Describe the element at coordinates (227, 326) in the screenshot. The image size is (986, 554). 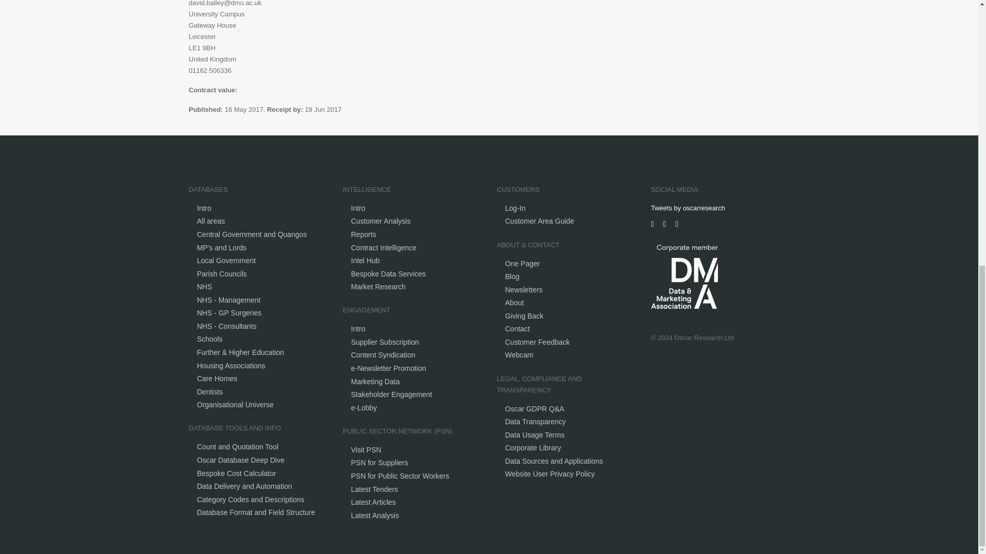
I see `NHS - Consultants` at that location.